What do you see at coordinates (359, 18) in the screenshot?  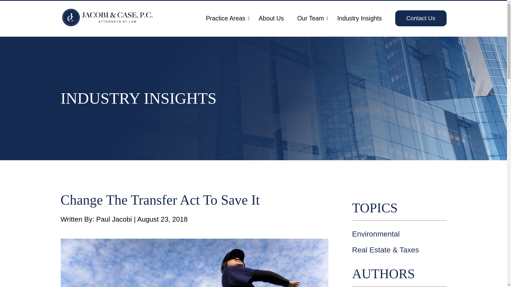 I see `Industry Insights` at bounding box center [359, 18].